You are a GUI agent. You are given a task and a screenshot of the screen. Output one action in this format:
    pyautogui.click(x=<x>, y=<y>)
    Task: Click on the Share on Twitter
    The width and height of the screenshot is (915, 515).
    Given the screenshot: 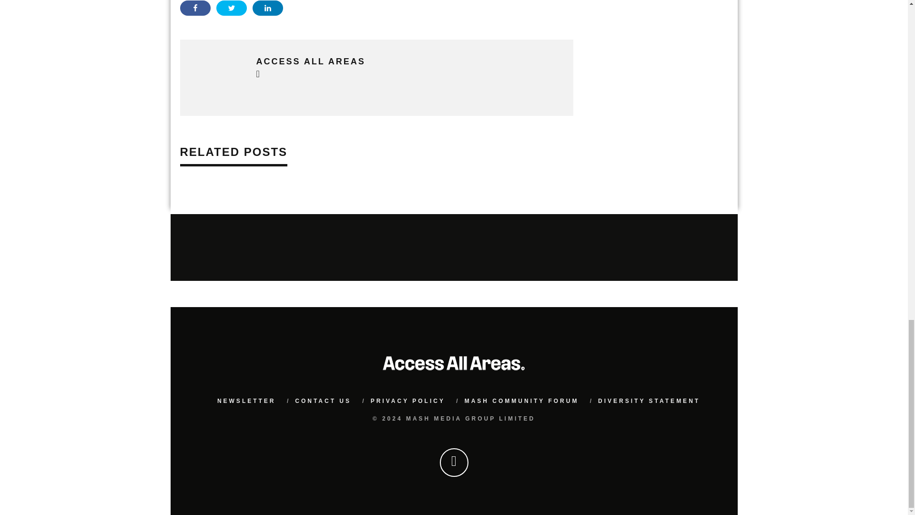 What is the action you would take?
    pyautogui.click(x=232, y=8)
    